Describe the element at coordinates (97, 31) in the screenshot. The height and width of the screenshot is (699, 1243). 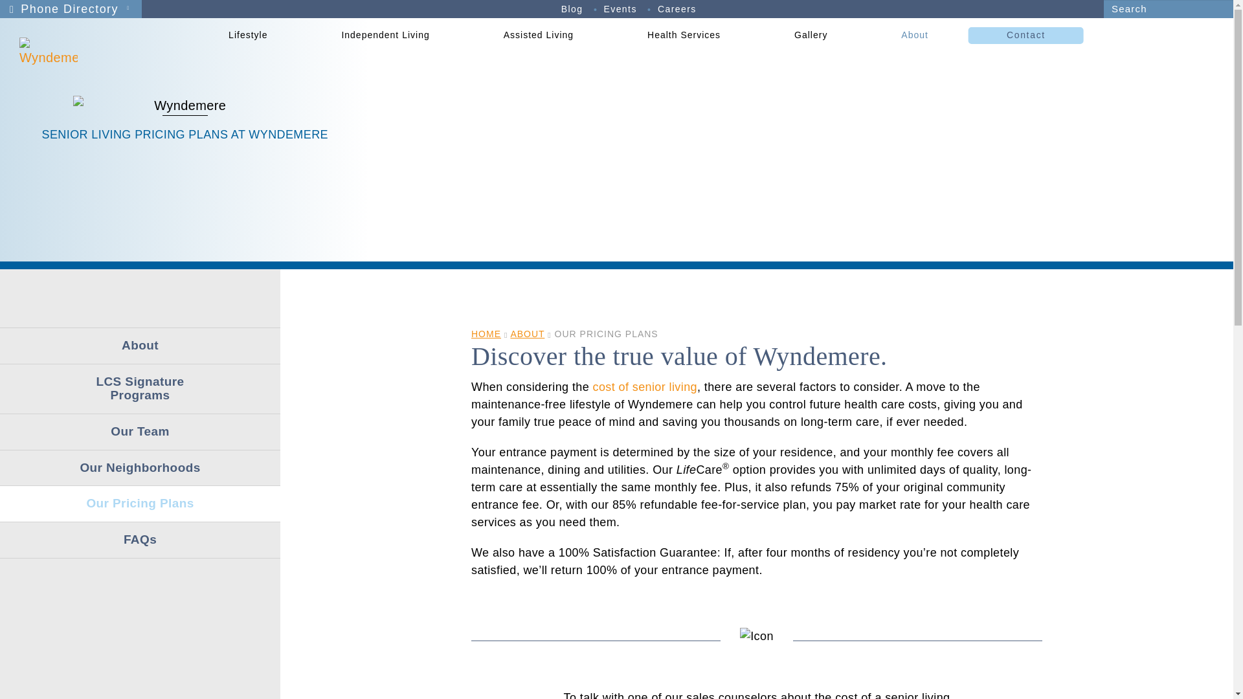
I see `Main Line1-630-690-6662` at that location.